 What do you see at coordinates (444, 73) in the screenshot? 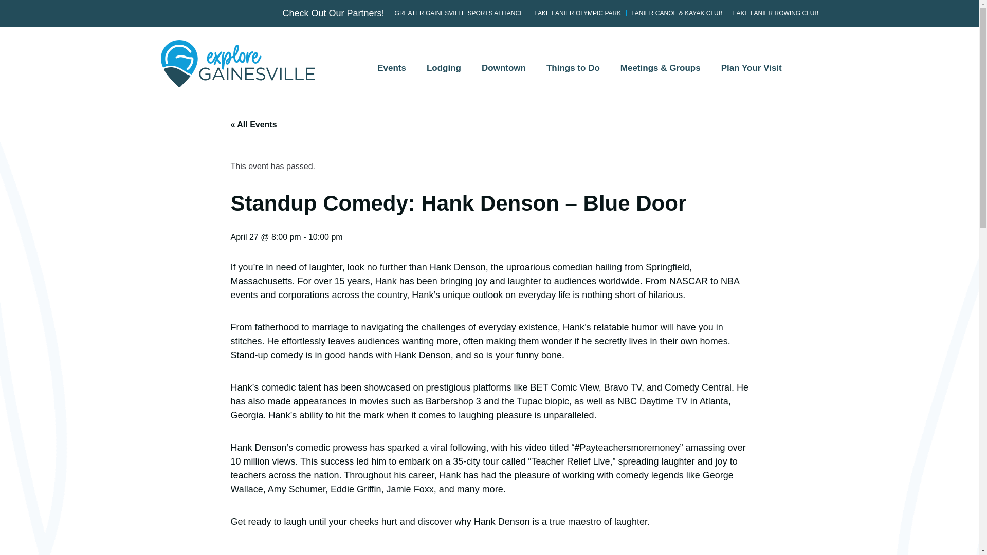
I see `Lodging` at bounding box center [444, 73].